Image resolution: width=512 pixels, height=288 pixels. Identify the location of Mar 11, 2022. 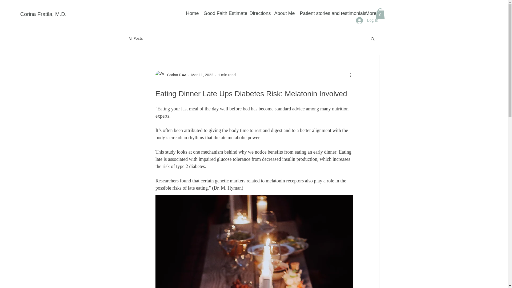
(202, 75).